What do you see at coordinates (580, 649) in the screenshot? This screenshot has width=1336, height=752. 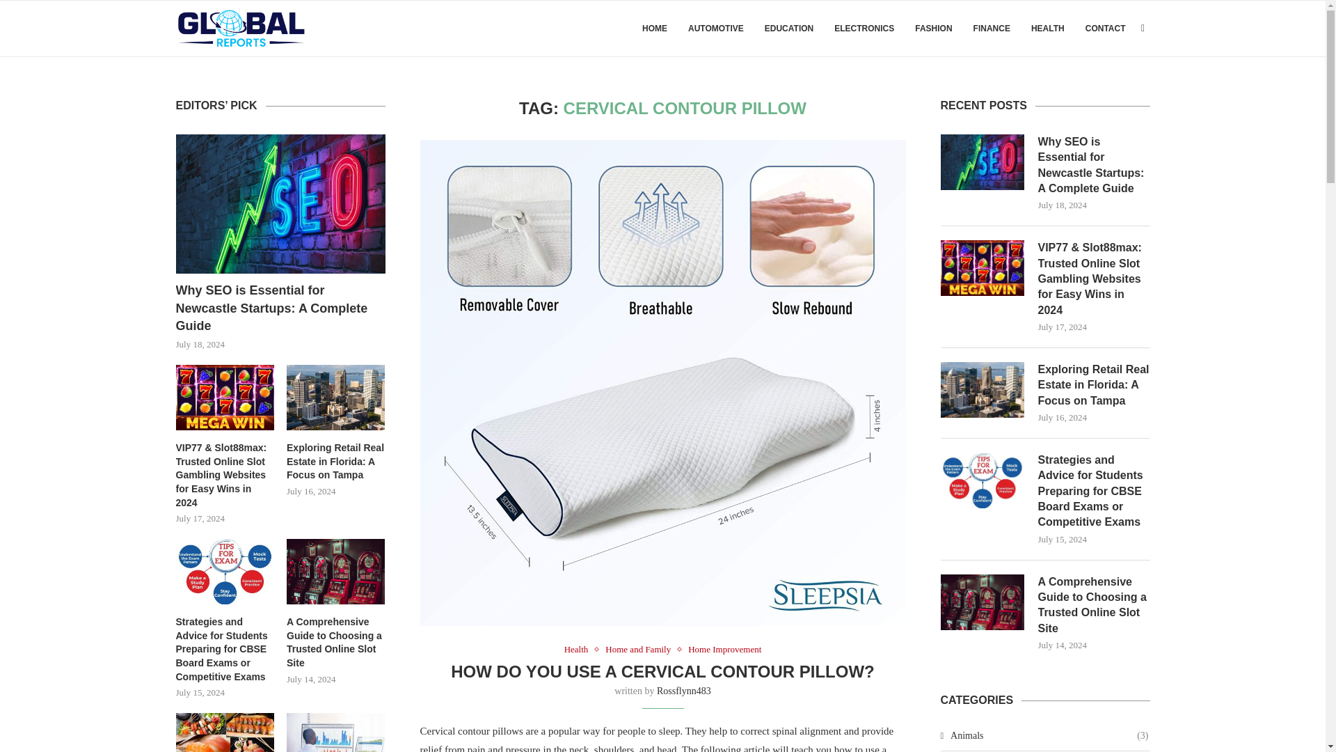 I see `Health` at bounding box center [580, 649].